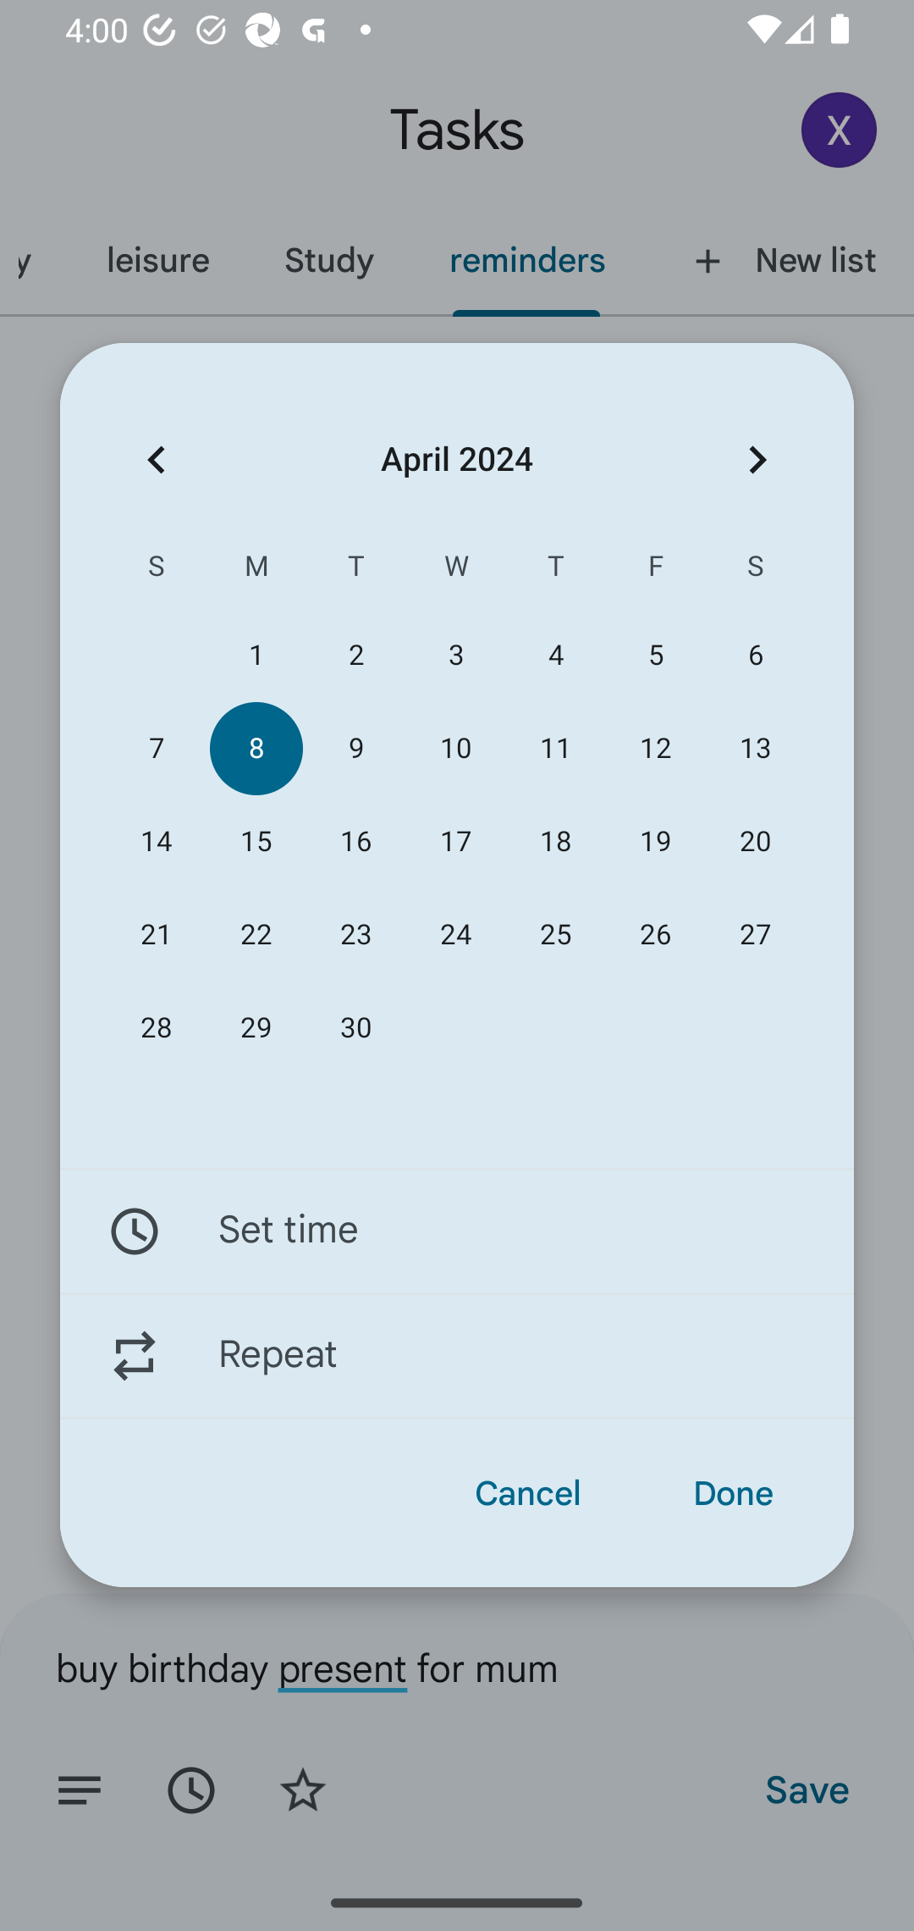  What do you see at coordinates (455, 934) in the screenshot?
I see `24 24 April 2024` at bounding box center [455, 934].